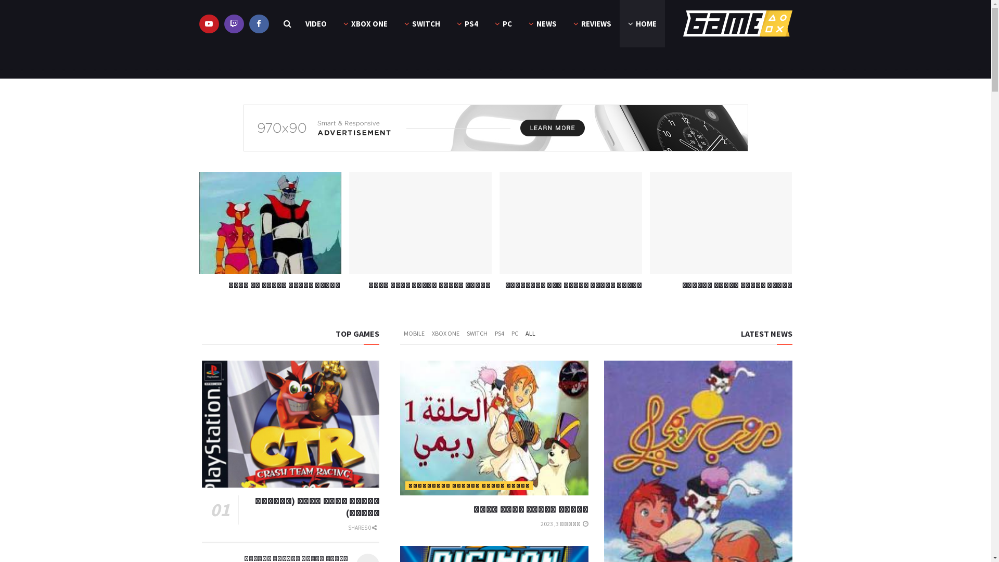 The height and width of the screenshot is (562, 999). I want to click on ALL, so click(530, 334).